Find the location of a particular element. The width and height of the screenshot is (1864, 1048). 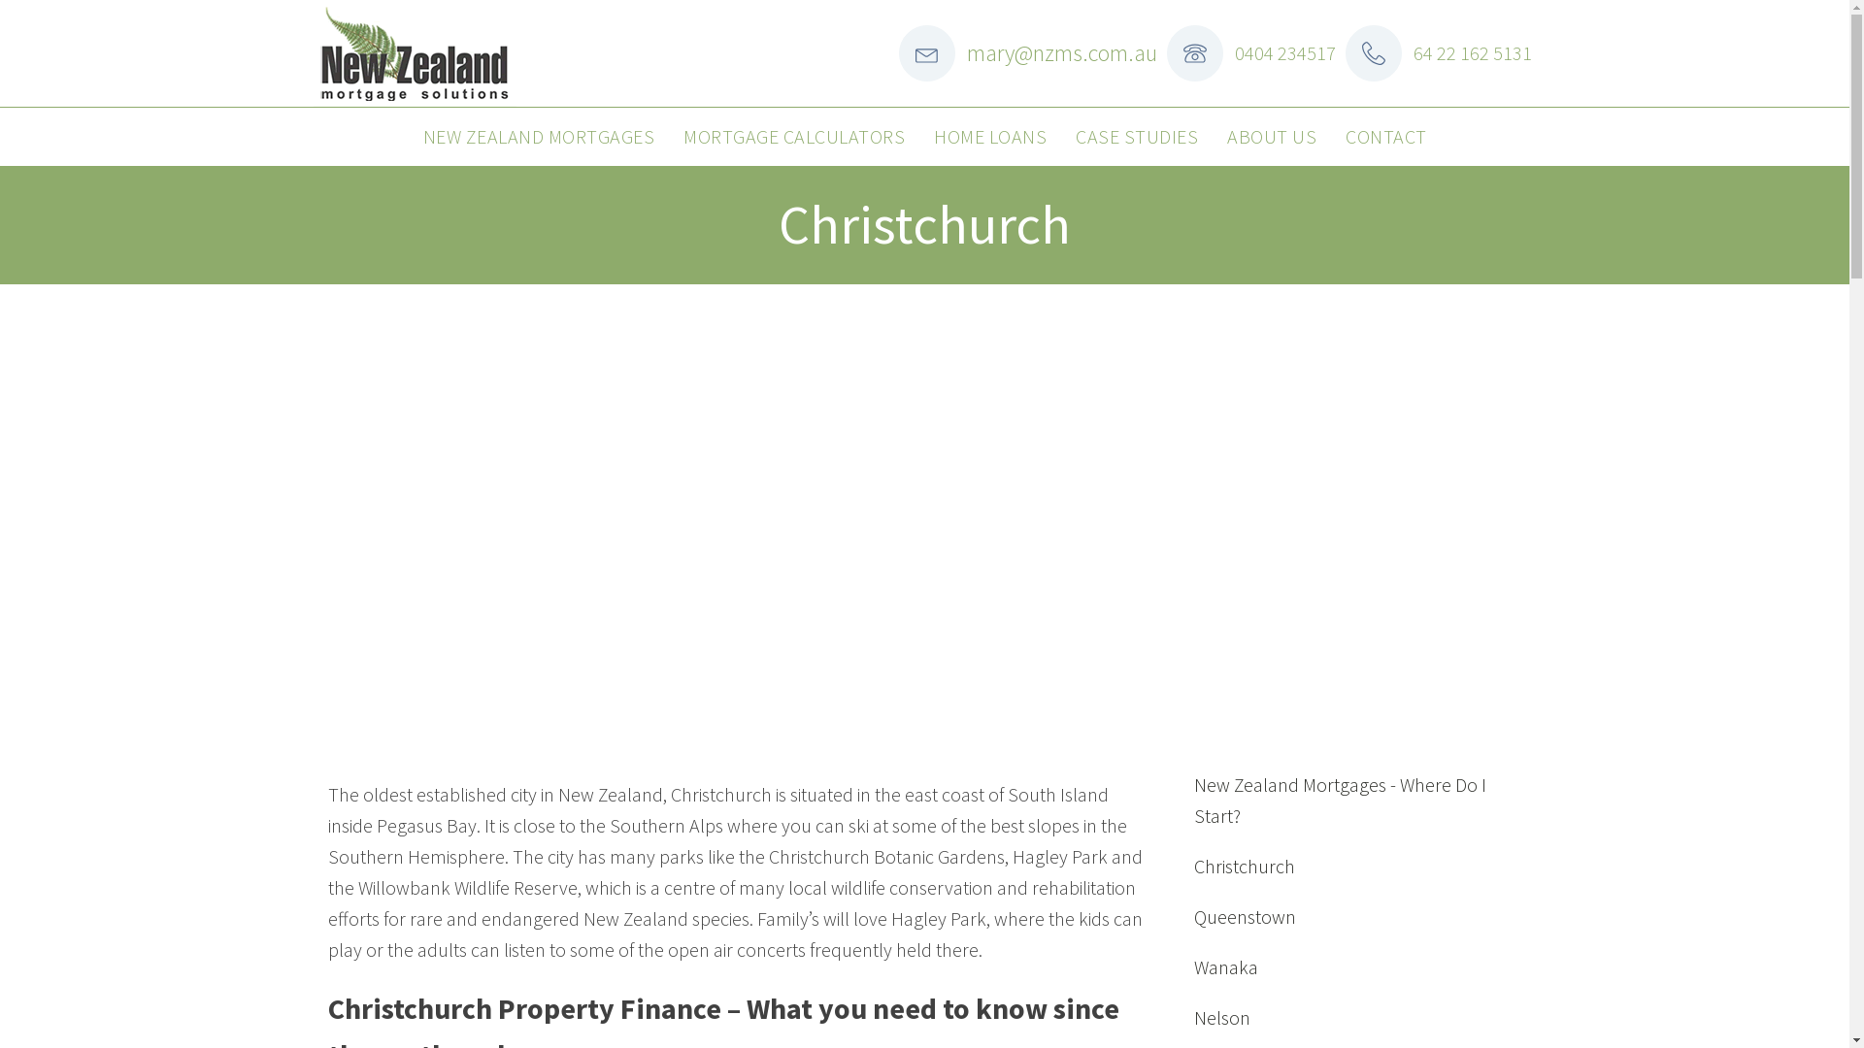

ABOUT US is located at coordinates (1272, 137).